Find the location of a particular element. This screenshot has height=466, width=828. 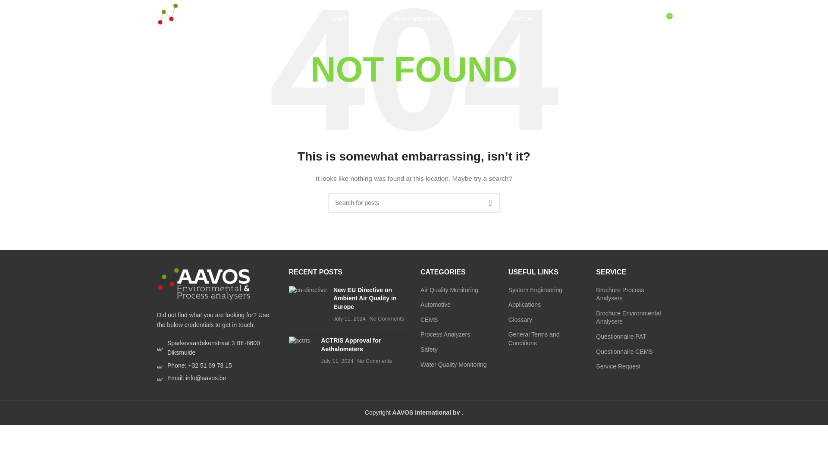

My account is located at coordinates (627, 19).